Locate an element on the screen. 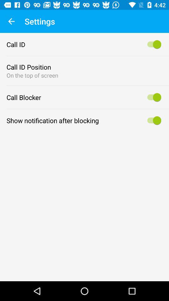  toggle call blocker is located at coordinates (153, 97).